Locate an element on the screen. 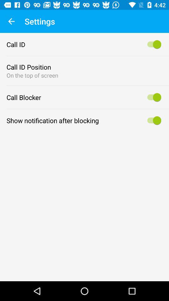  toggle call blocker is located at coordinates (153, 97).